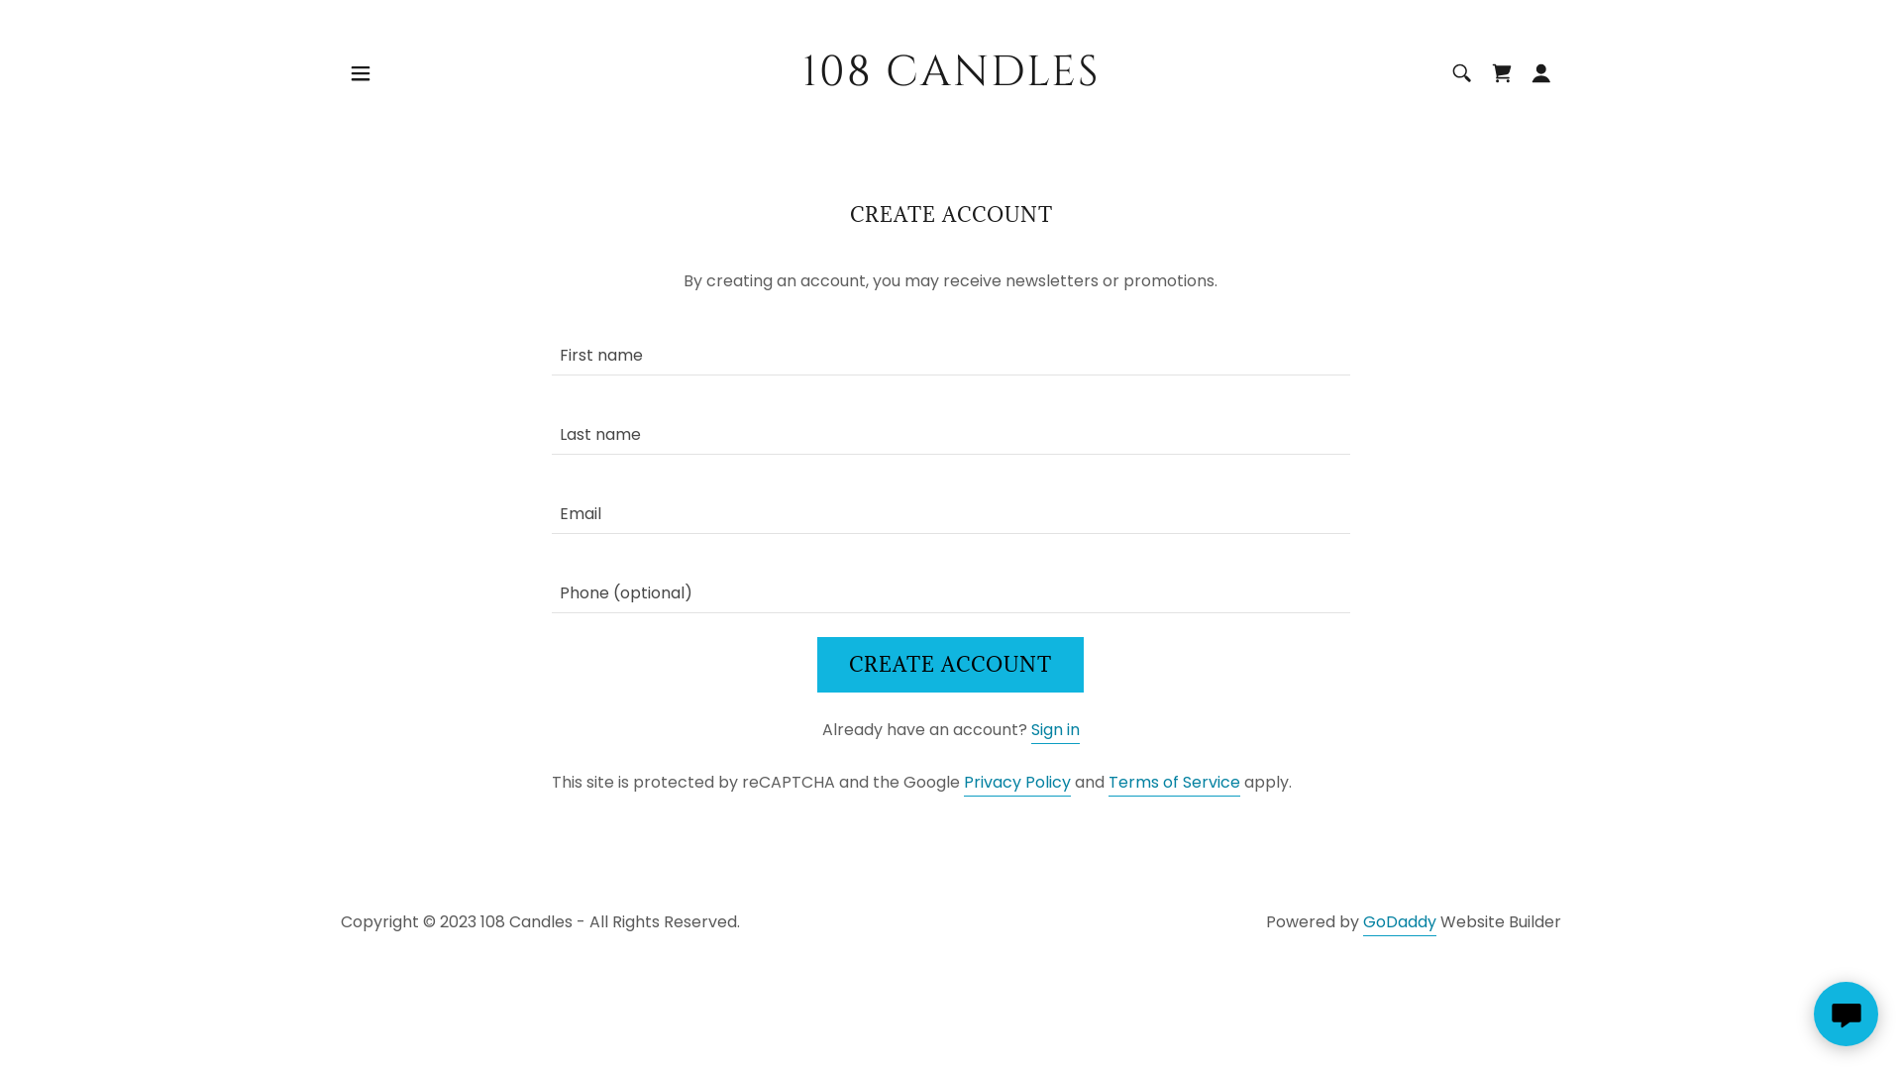 This screenshot has width=1902, height=1070. I want to click on Terms of Service, so click(1175, 784).